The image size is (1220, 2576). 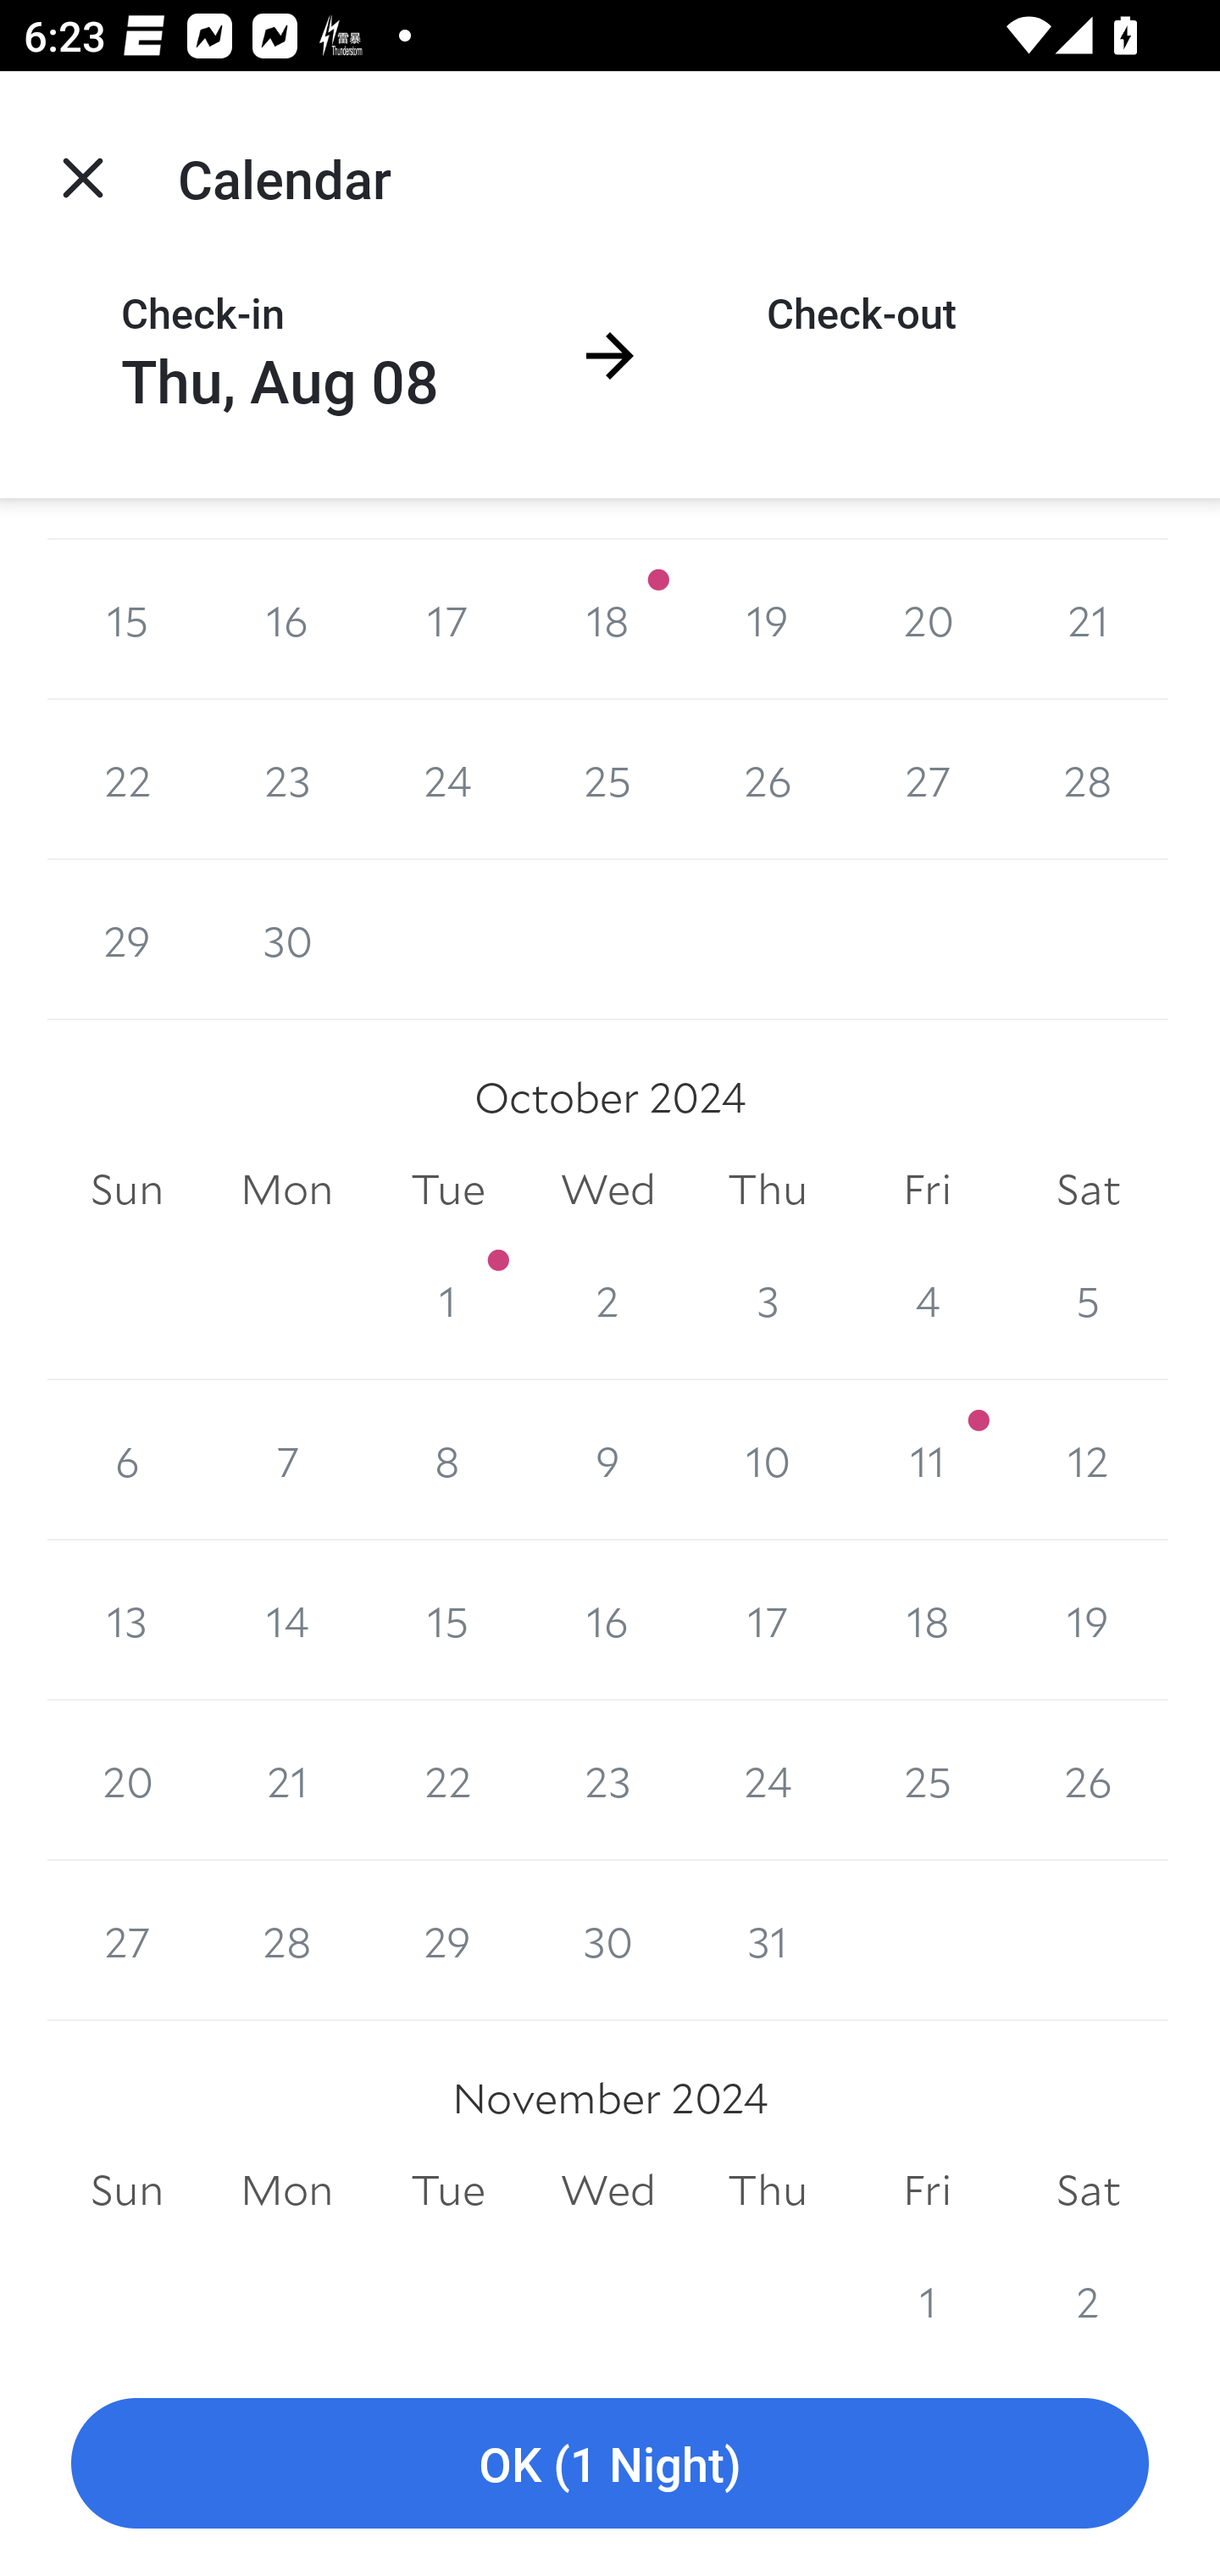 What do you see at coordinates (286, 2190) in the screenshot?
I see `Mon` at bounding box center [286, 2190].